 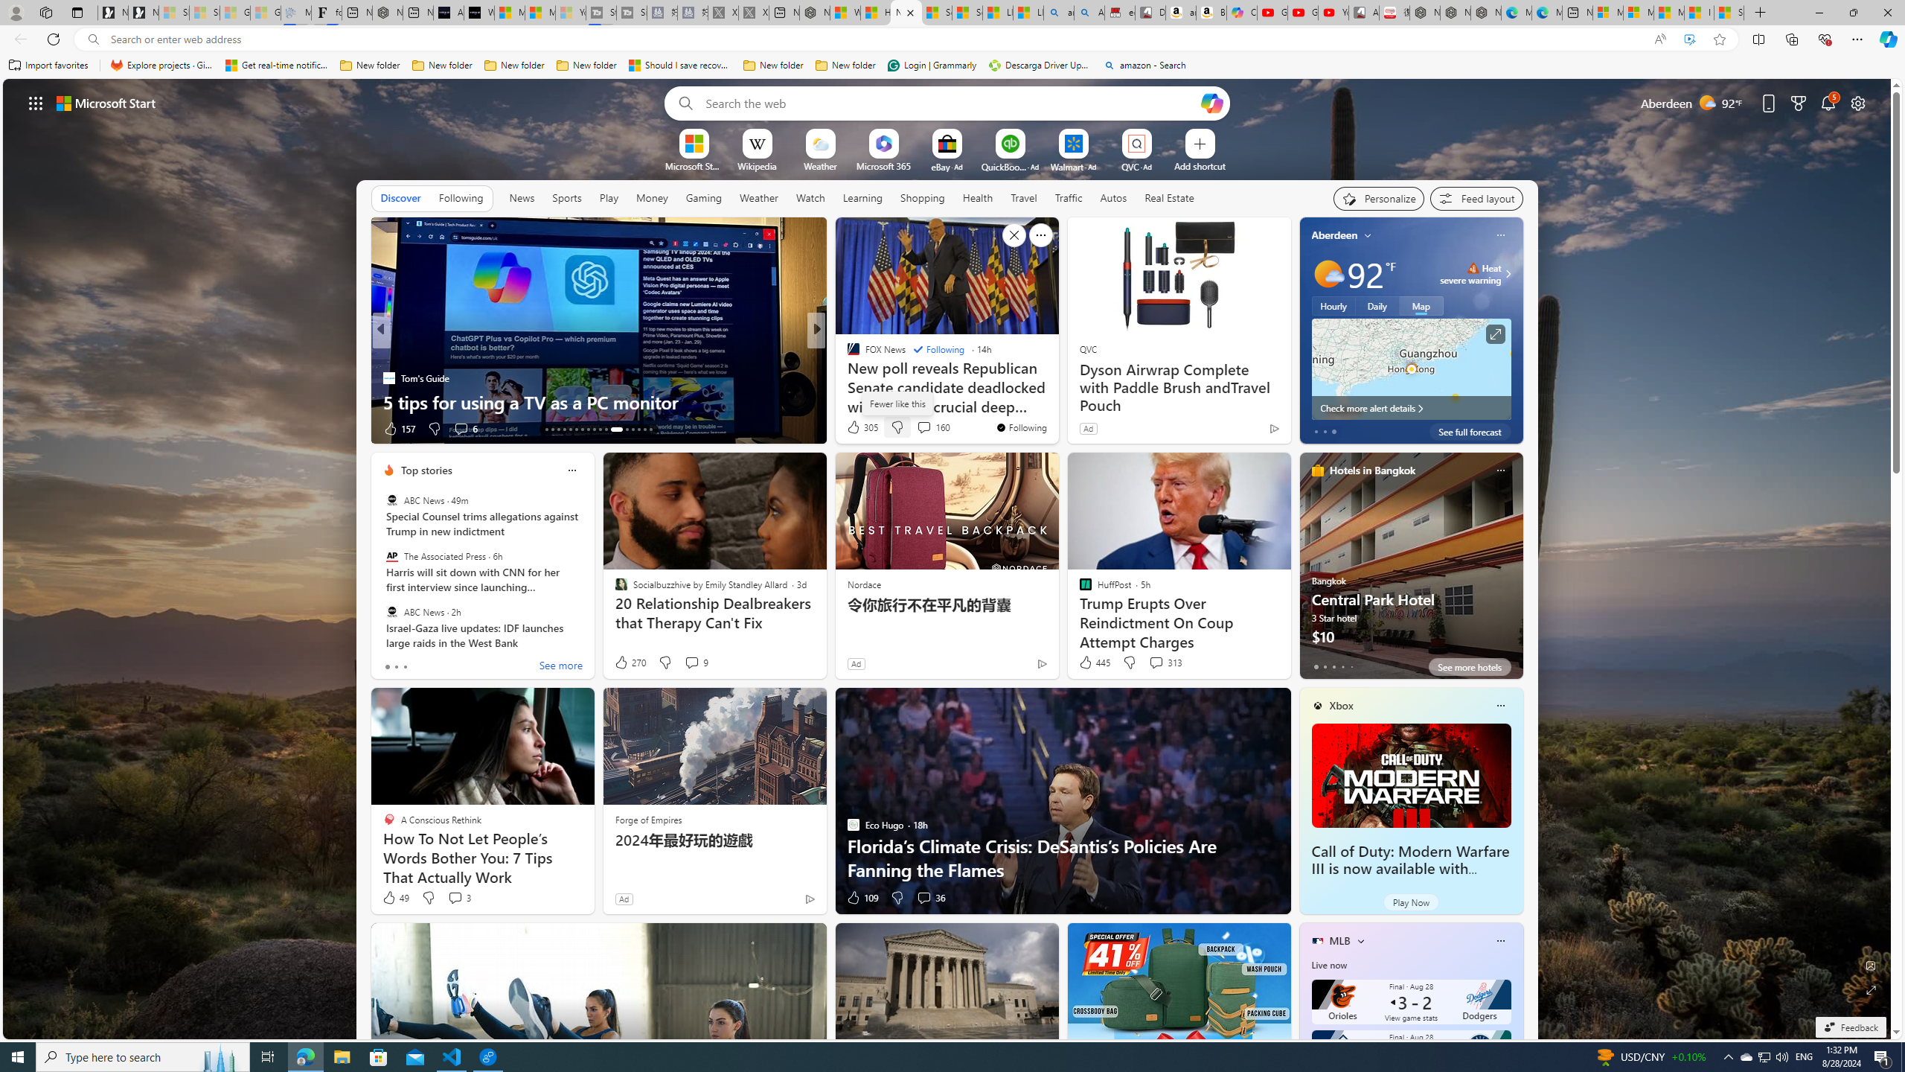 I want to click on Ad, so click(x=624, y=899).